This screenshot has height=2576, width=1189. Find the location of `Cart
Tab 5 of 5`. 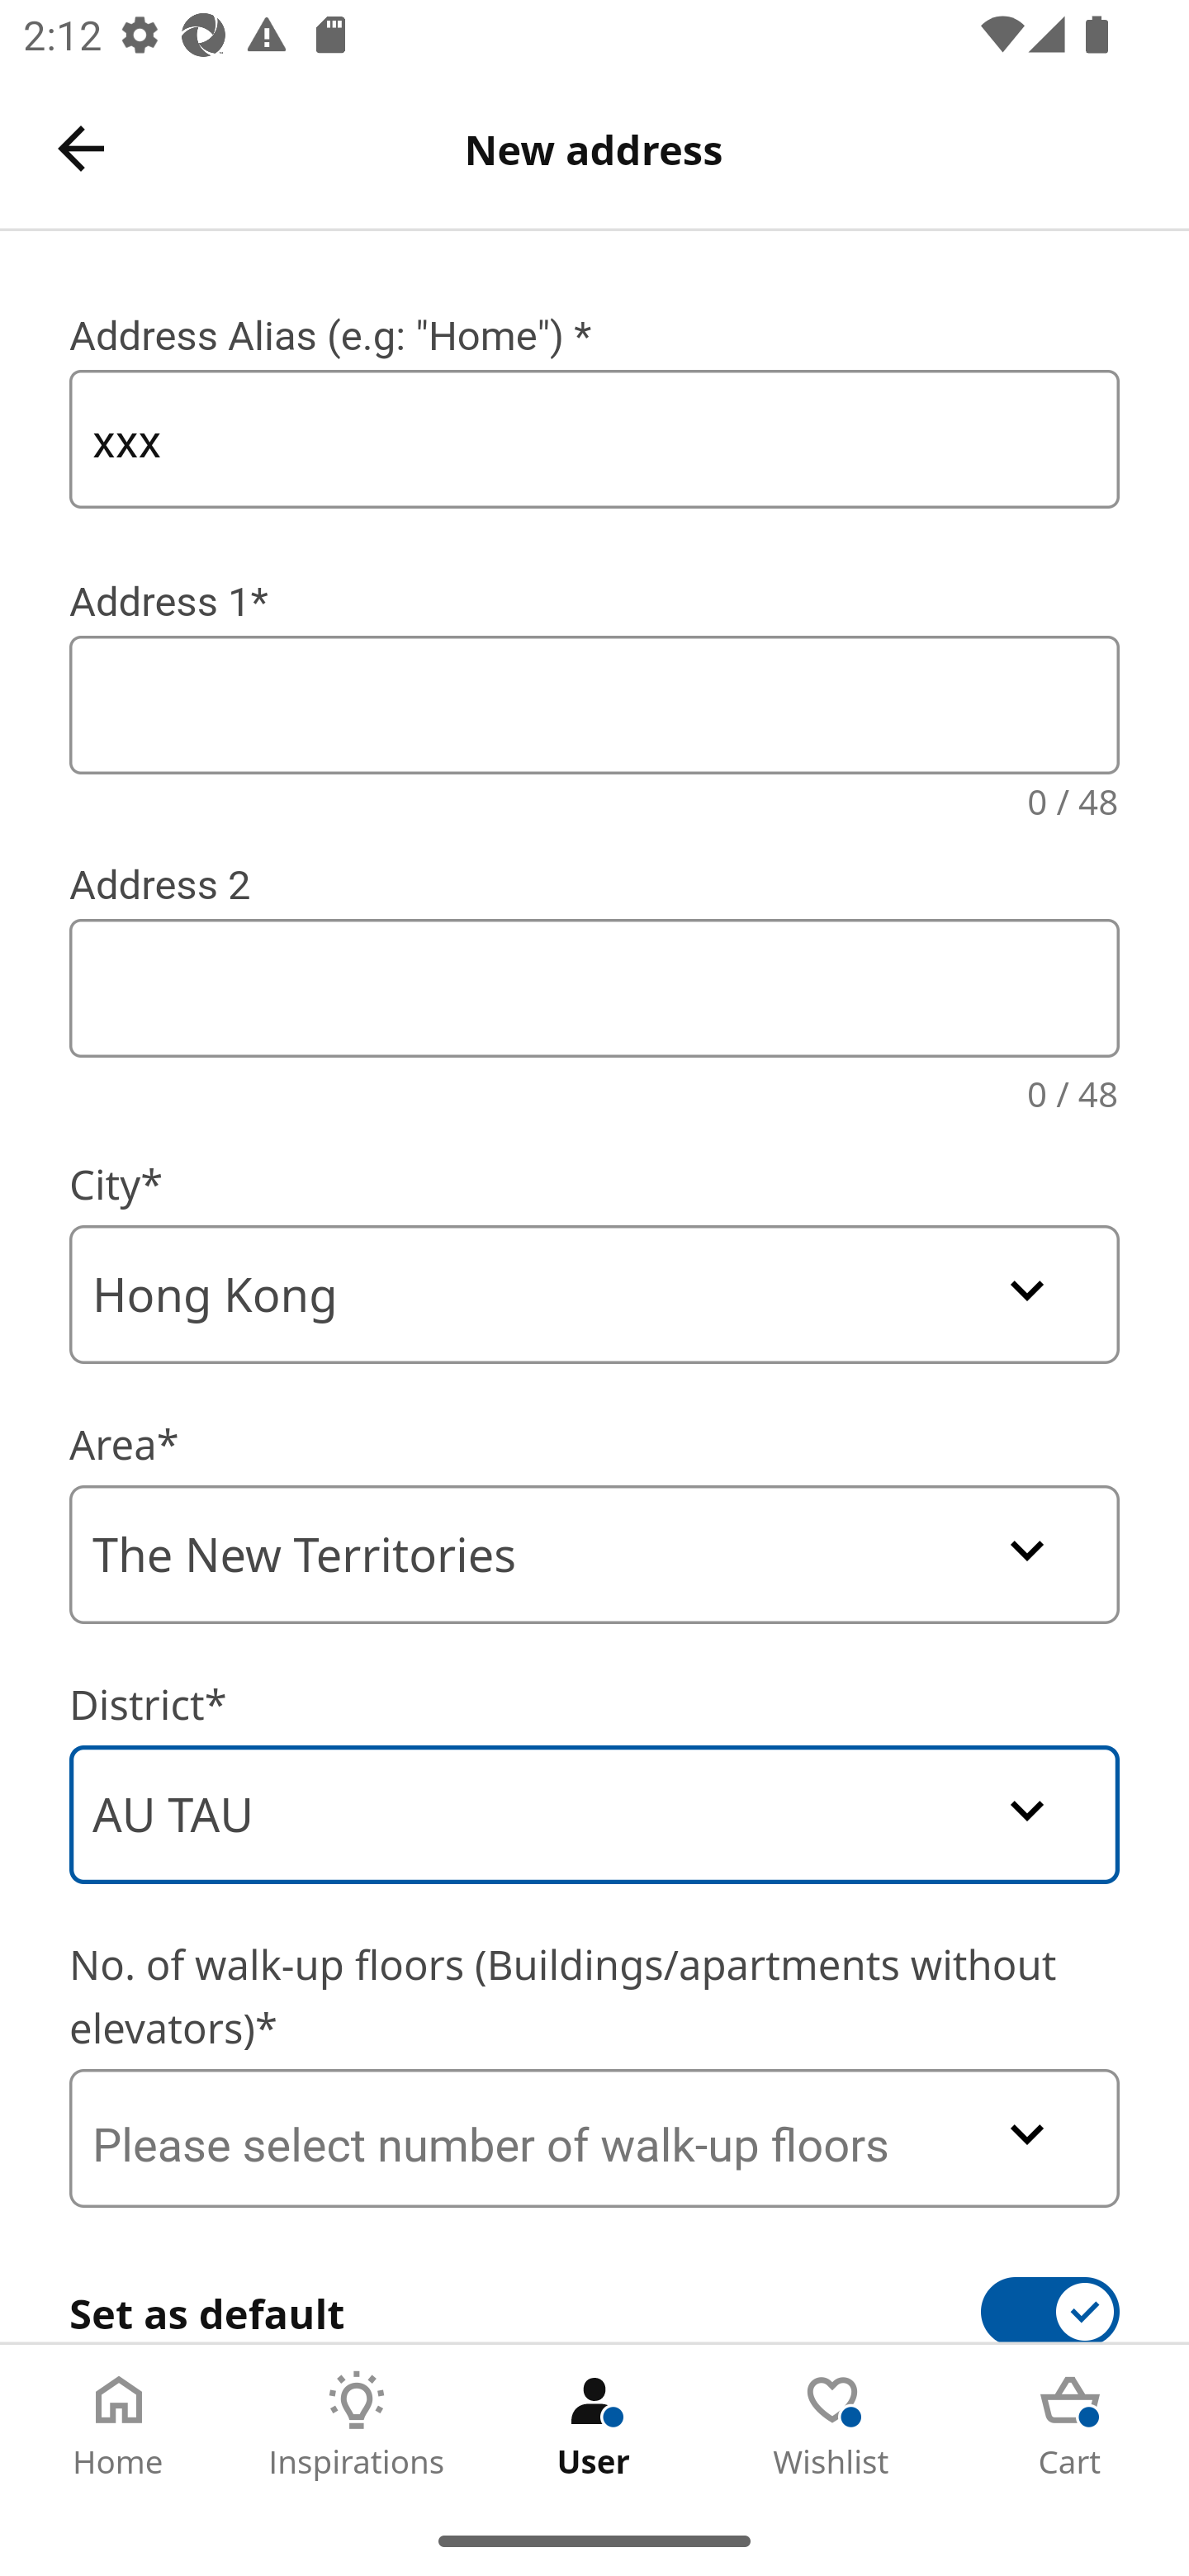

Cart
Tab 5 of 5 is located at coordinates (1070, 2425).